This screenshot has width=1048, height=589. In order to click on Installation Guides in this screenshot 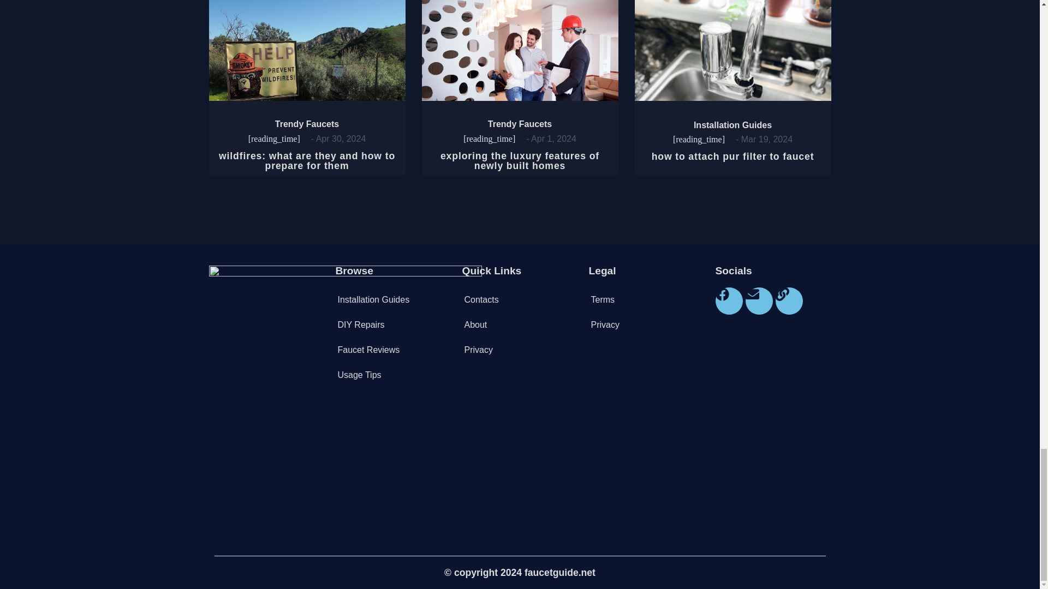, I will do `click(733, 125)`.